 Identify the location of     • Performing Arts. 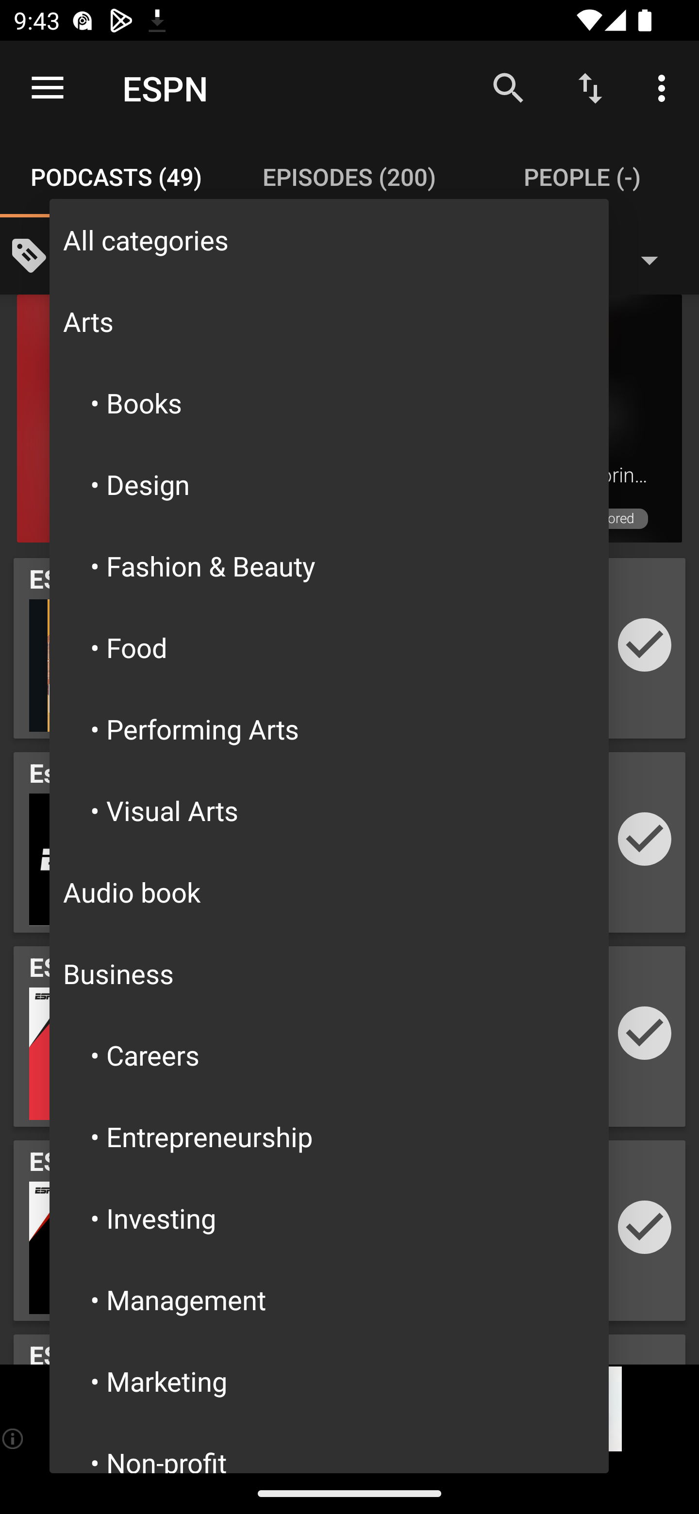
(329, 728).